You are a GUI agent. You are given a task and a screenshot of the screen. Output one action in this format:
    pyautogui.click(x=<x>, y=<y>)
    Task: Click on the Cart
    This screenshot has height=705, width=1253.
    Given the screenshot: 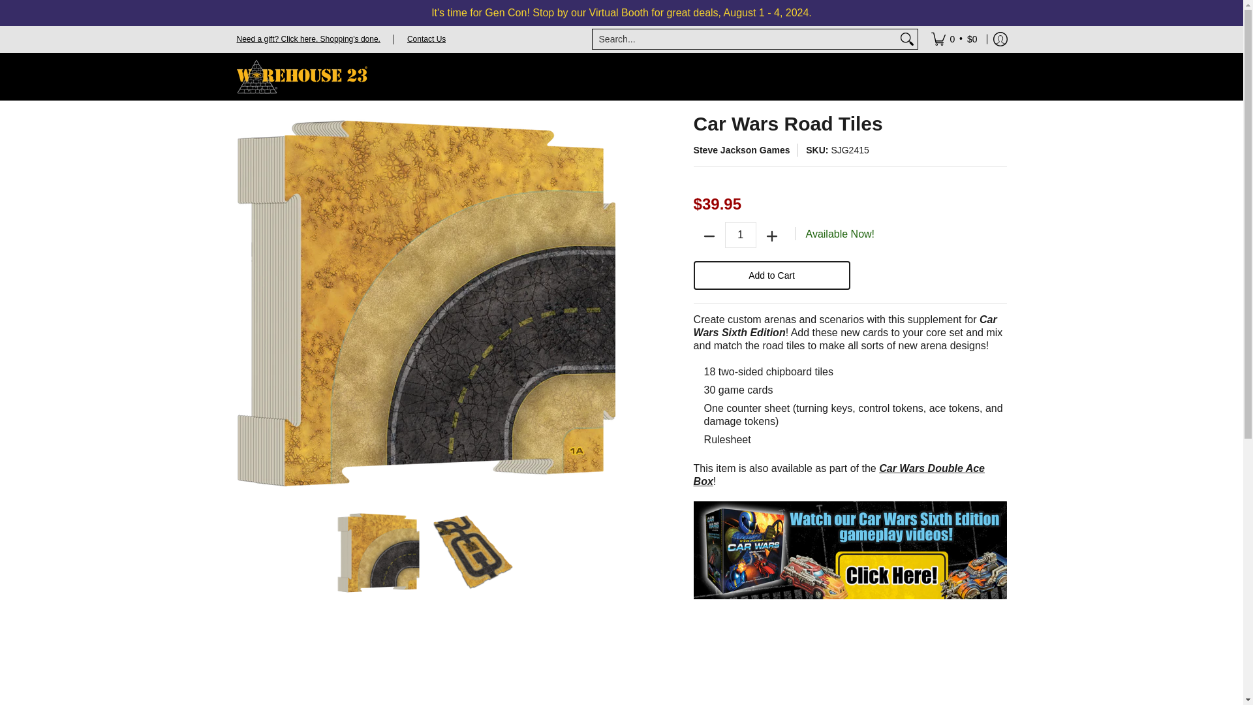 What is the action you would take?
    pyautogui.click(x=954, y=39)
    